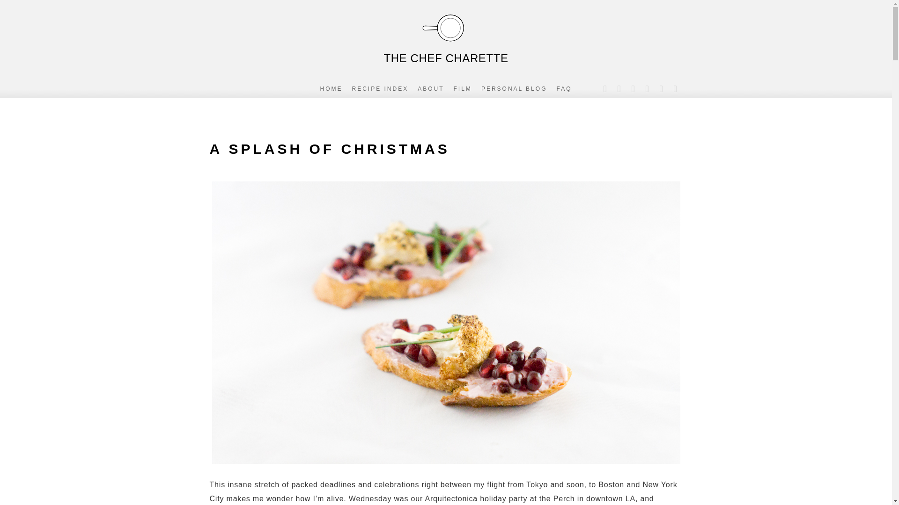 This screenshot has width=899, height=505. What do you see at coordinates (463, 88) in the screenshot?
I see `FILM` at bounding box center [463, 88].